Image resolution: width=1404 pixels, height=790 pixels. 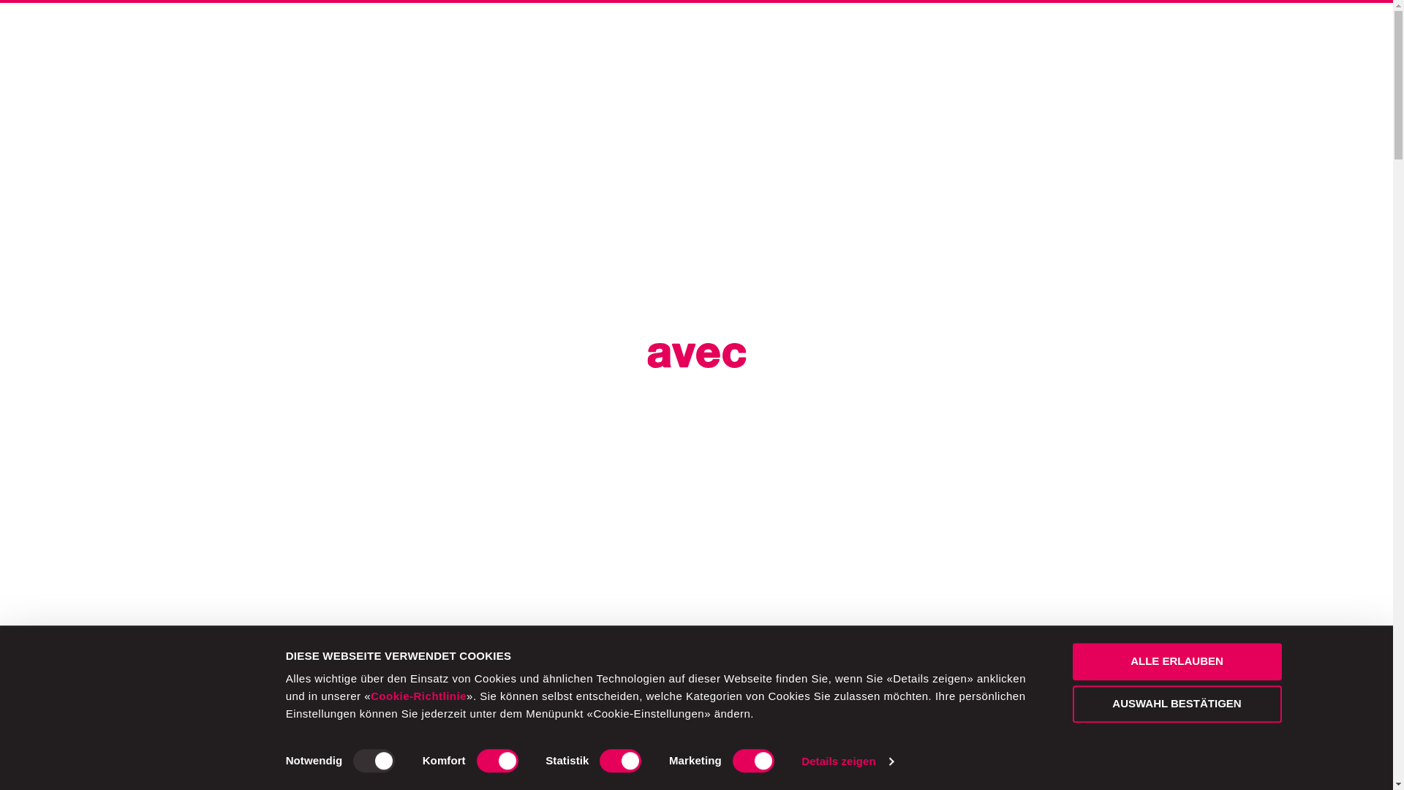 I want to click on D'ICI, so click(x=547, y=51).